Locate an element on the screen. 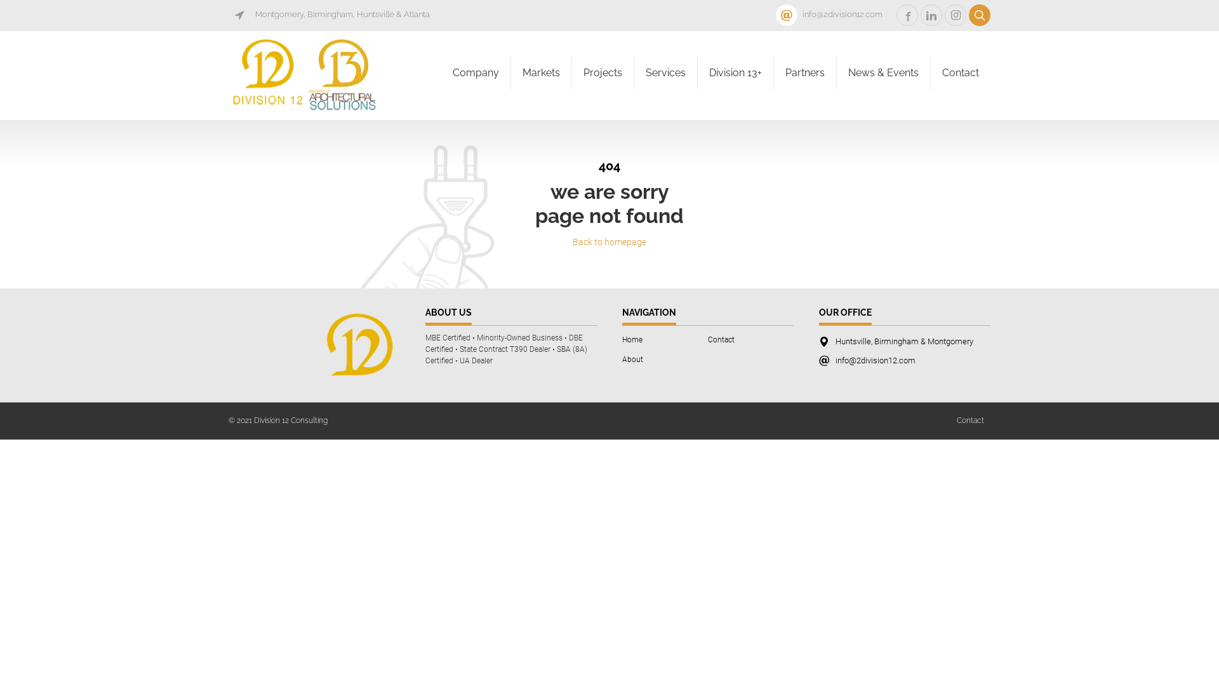 This screenshot has height=686, width=1219. Projects is located at coordinates (603, 74).